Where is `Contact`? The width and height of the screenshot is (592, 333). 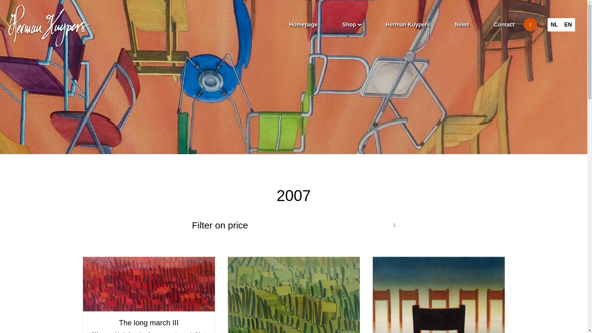
Contact is located at coordinates (504, 25).